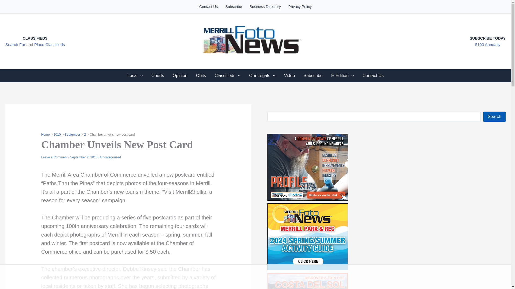 This screenshot has width=515, height=289. What do you see at coordinates (201, 75) in the screenshot?
I see `Obits` at bounding box center [201, 75].